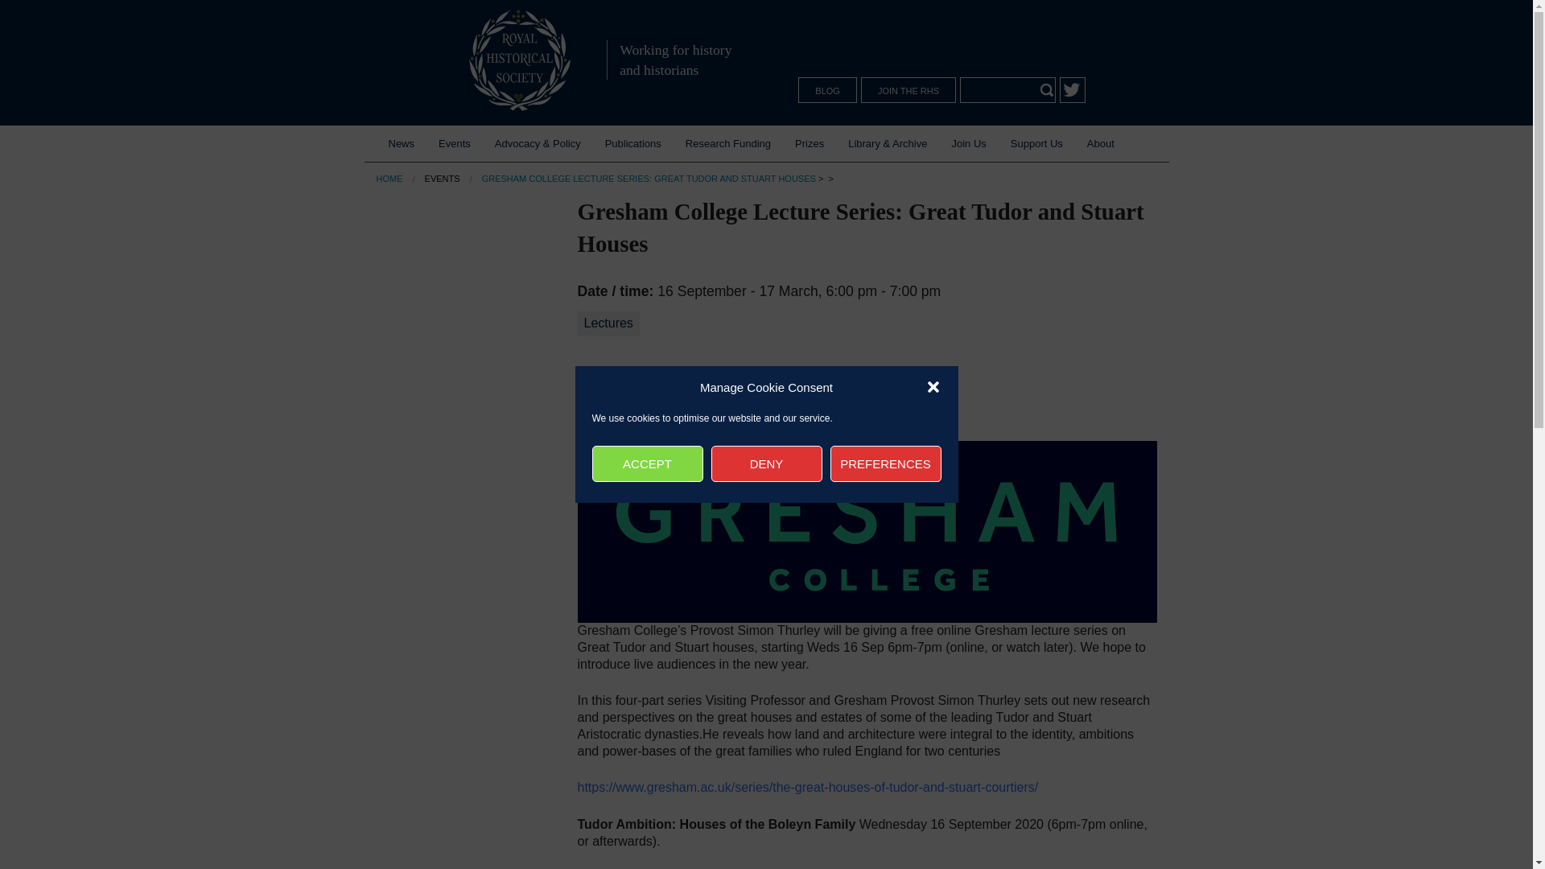 Image resolution: width=1545 pixels, height=869 pixels. What do you see at coordinates (647, 463) in the screenshot?
I see `ACCEPT` at bounding box center [647, 463].